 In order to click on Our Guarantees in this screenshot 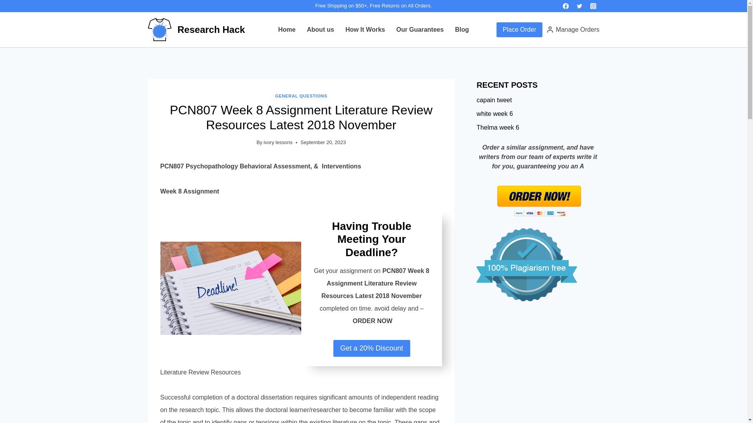, I will do `click(420, 30)`.